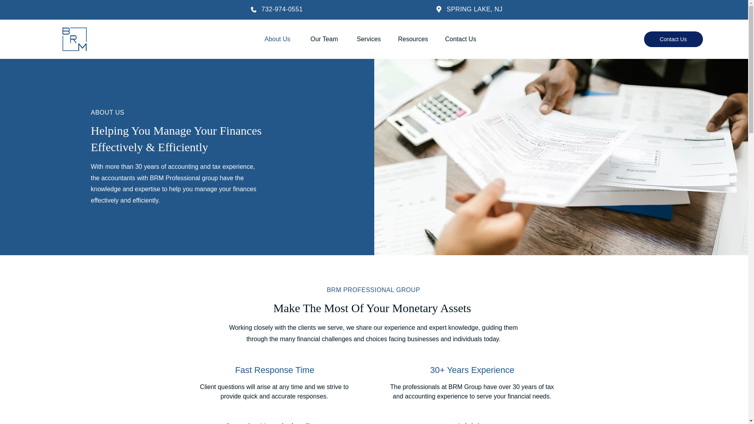 The height and width of the screenshot is (424, 754). Describe the element at coordinates (474, 9) in the screenshot. I see `SPRING LAKE, NJ` at that location.